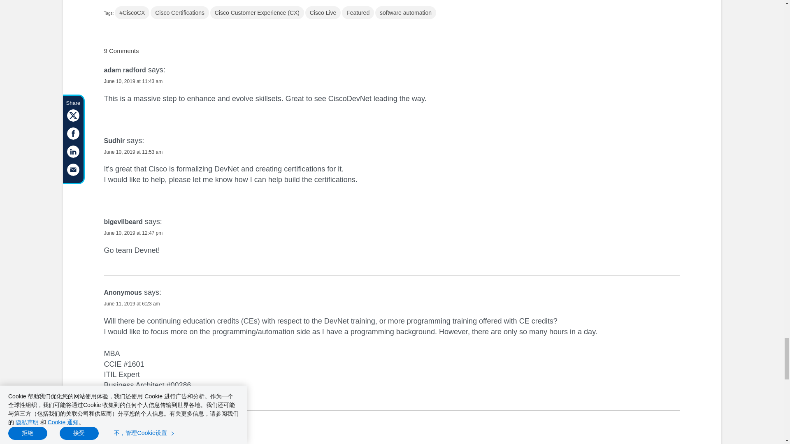  What do you see at coordinates (323, 13) in the screenshot?
I see `Cisco Live` at bounding box center [323, 13].